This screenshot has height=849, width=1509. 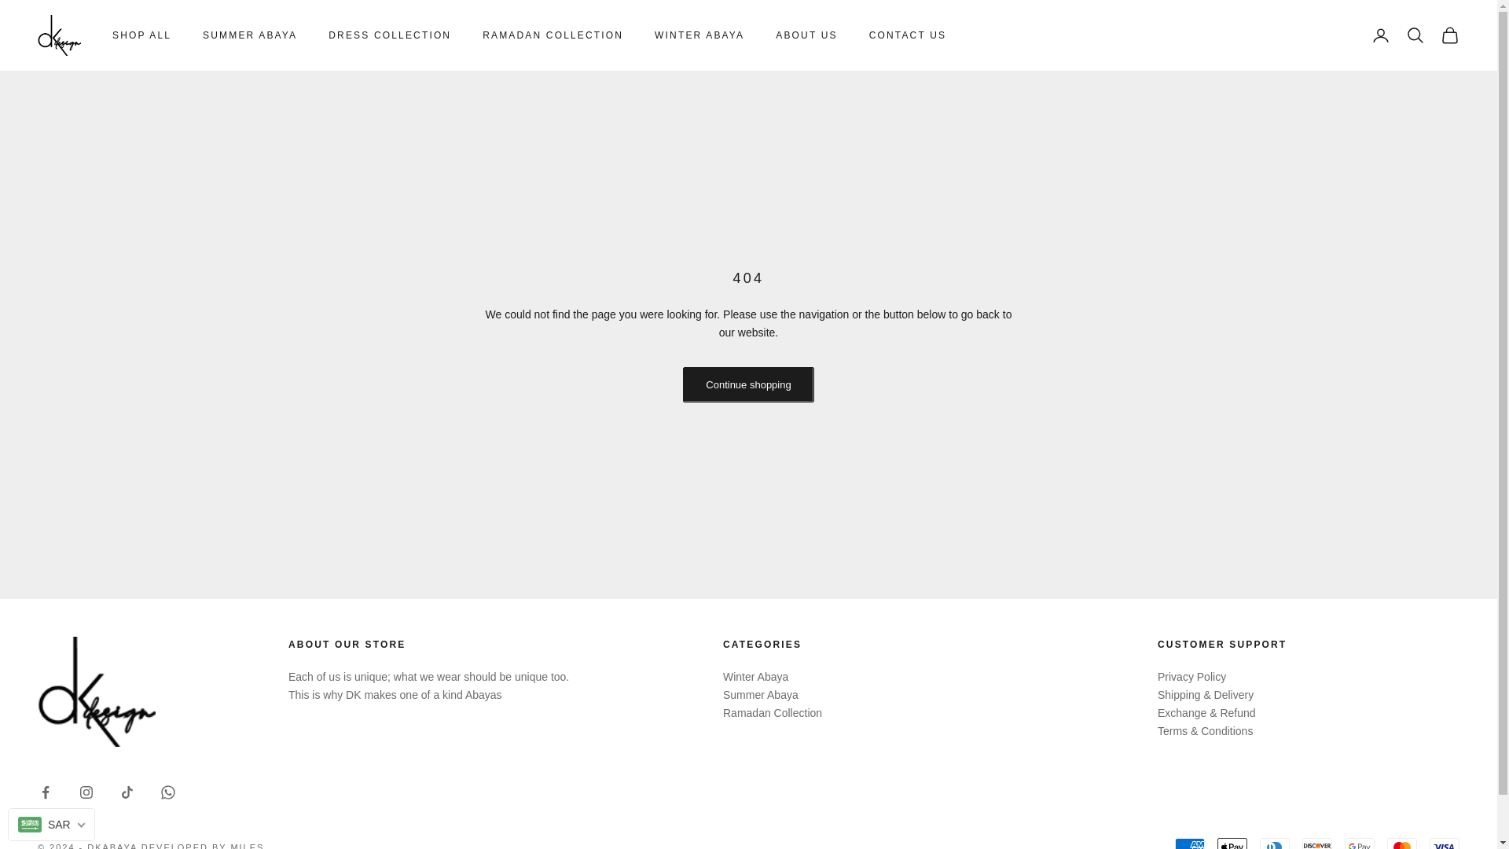 I want to click on RAMADAN COLLECTION, so click(x=553, y=35).